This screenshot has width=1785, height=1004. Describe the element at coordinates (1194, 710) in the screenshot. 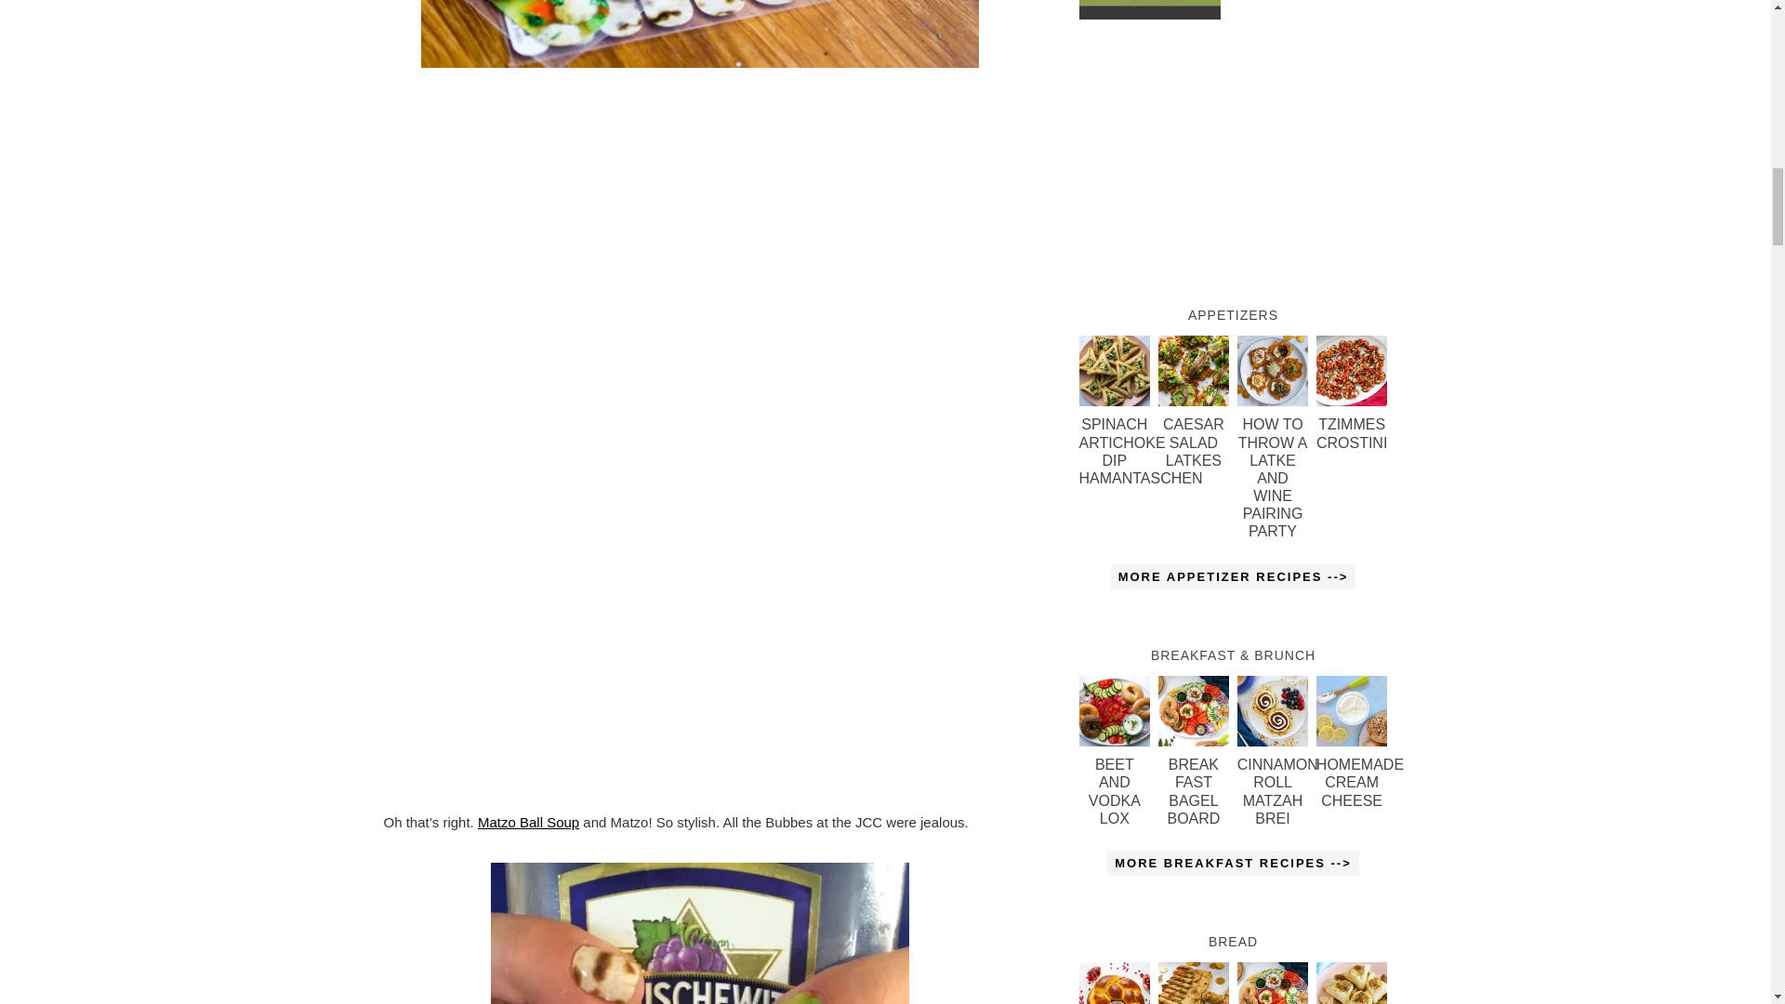

I see `Break Fast Bagel Board` at that location.